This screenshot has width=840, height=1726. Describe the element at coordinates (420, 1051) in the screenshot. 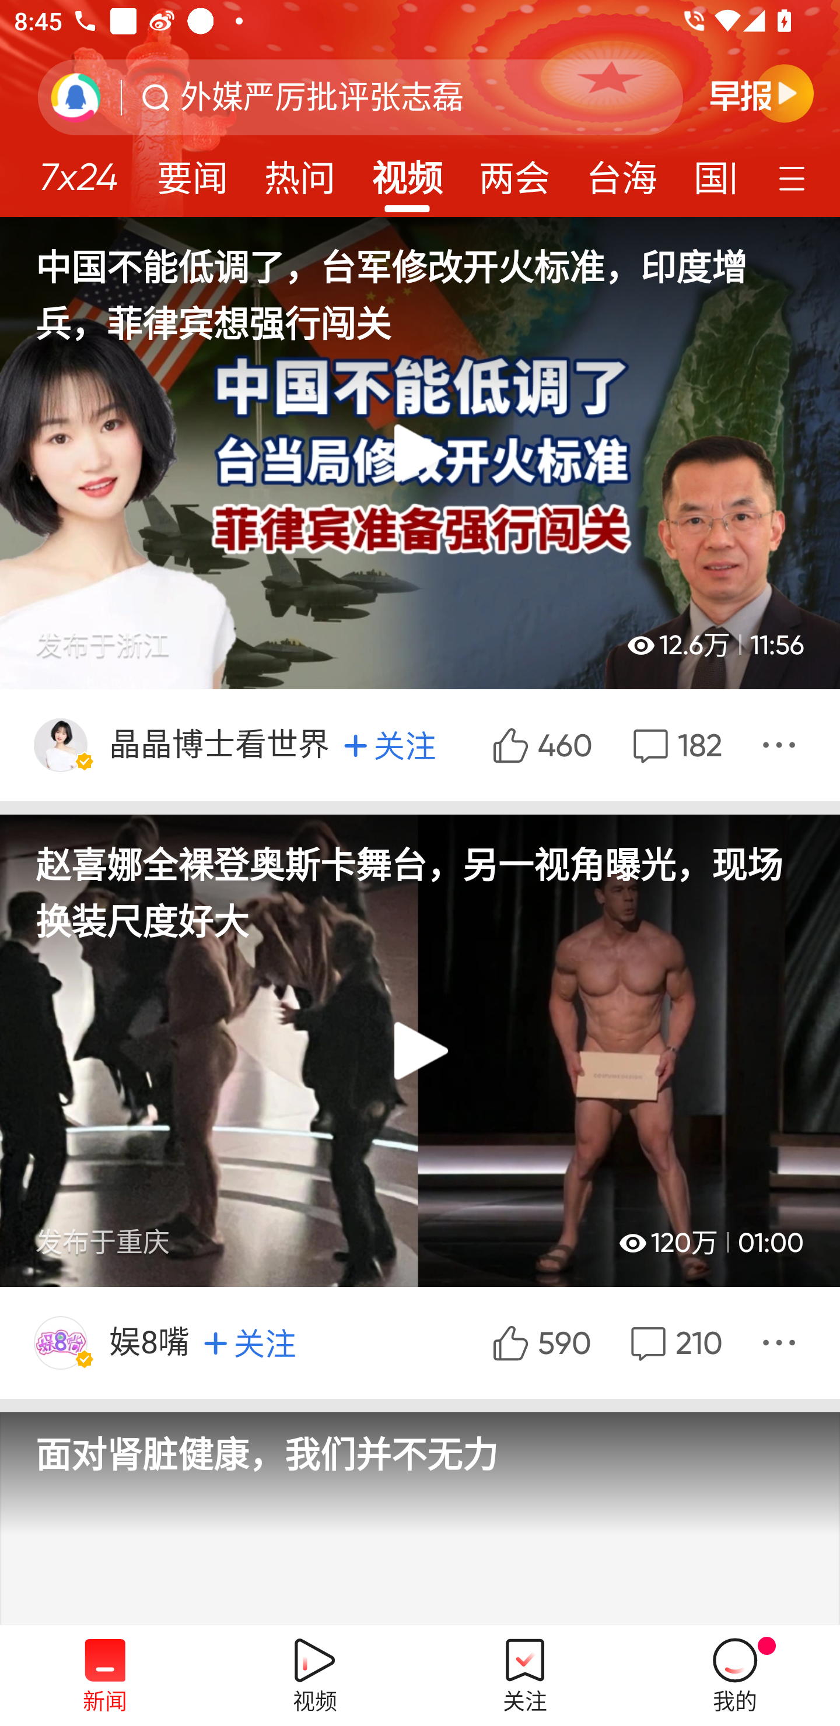

I see `播放,赵喜娜全裸登奥斯卡舞台，另一视角曝光，现场换装尺度好大 发布于重庆  120万 01:00` at that location.